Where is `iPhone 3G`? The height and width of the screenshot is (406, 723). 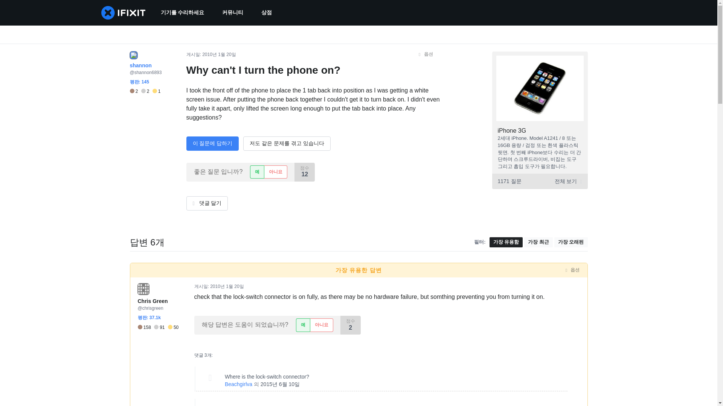
iPhone 3G is located at coordinates (512, 131).